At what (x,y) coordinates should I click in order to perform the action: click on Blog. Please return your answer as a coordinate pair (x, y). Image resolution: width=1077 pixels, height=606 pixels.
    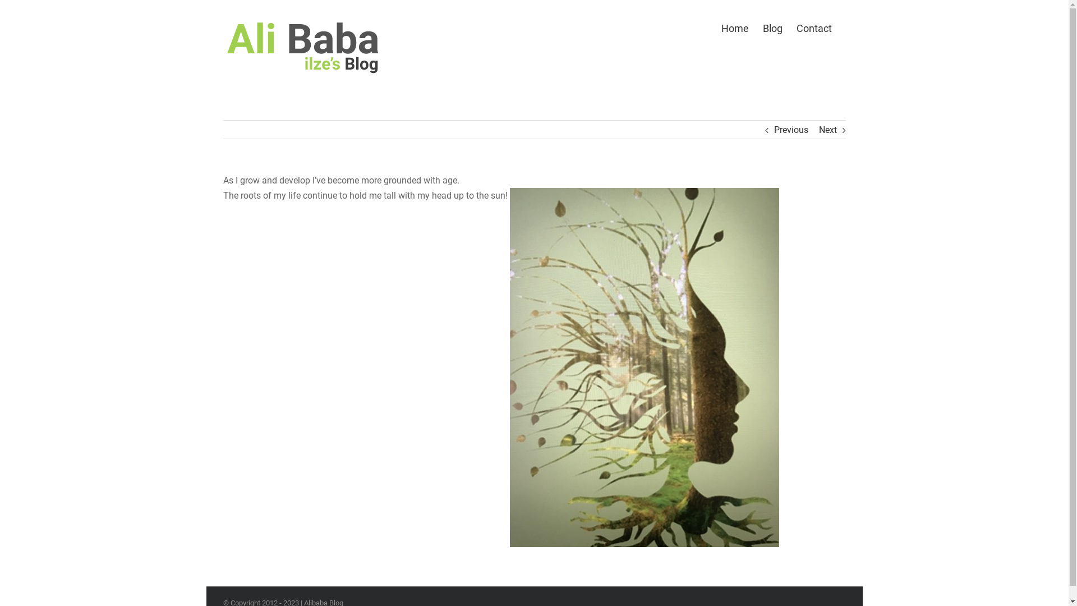
    Looking at the image, I should click on (773, 28).